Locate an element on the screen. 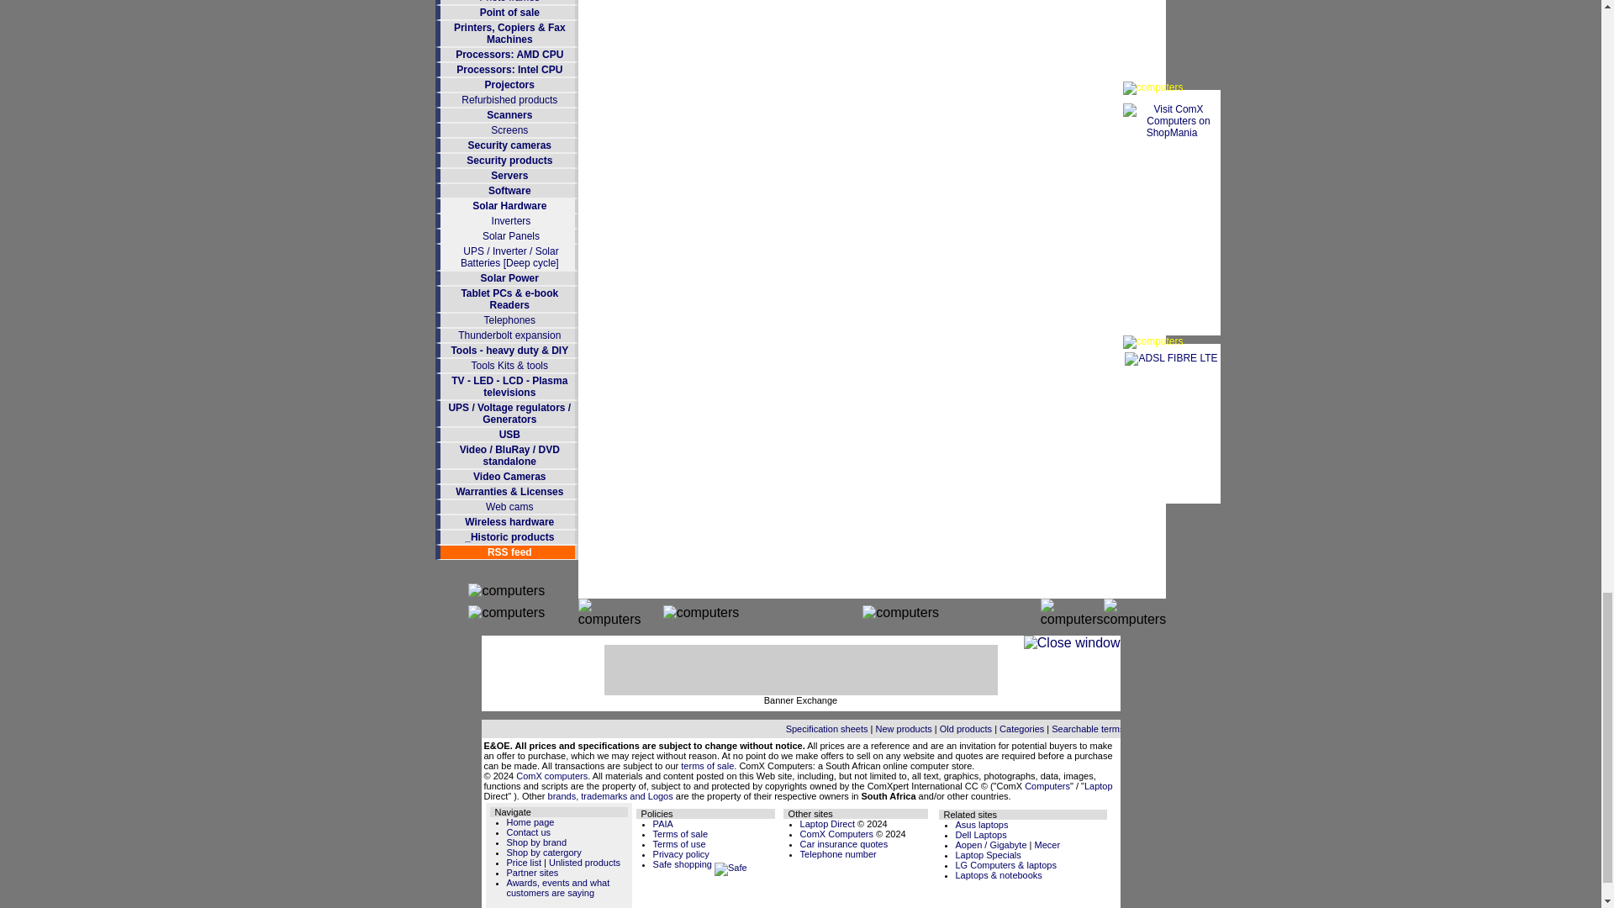 The width and height of the screenshot is (1614, 908). Visit ComX Computers on ShopMania is located at coordinates (1172, 133).